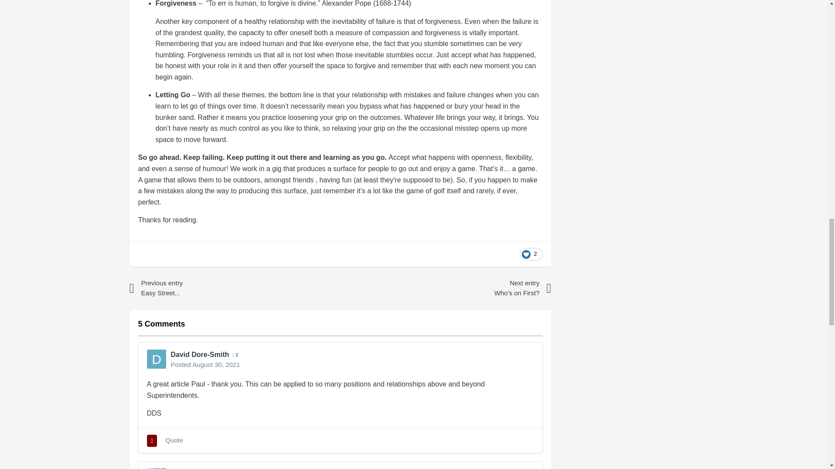 The image size is (835, 469). What do you see at coordinates (205, 288) in the screenshot?
I see `Previous entry` at bounding box center [205, 288].